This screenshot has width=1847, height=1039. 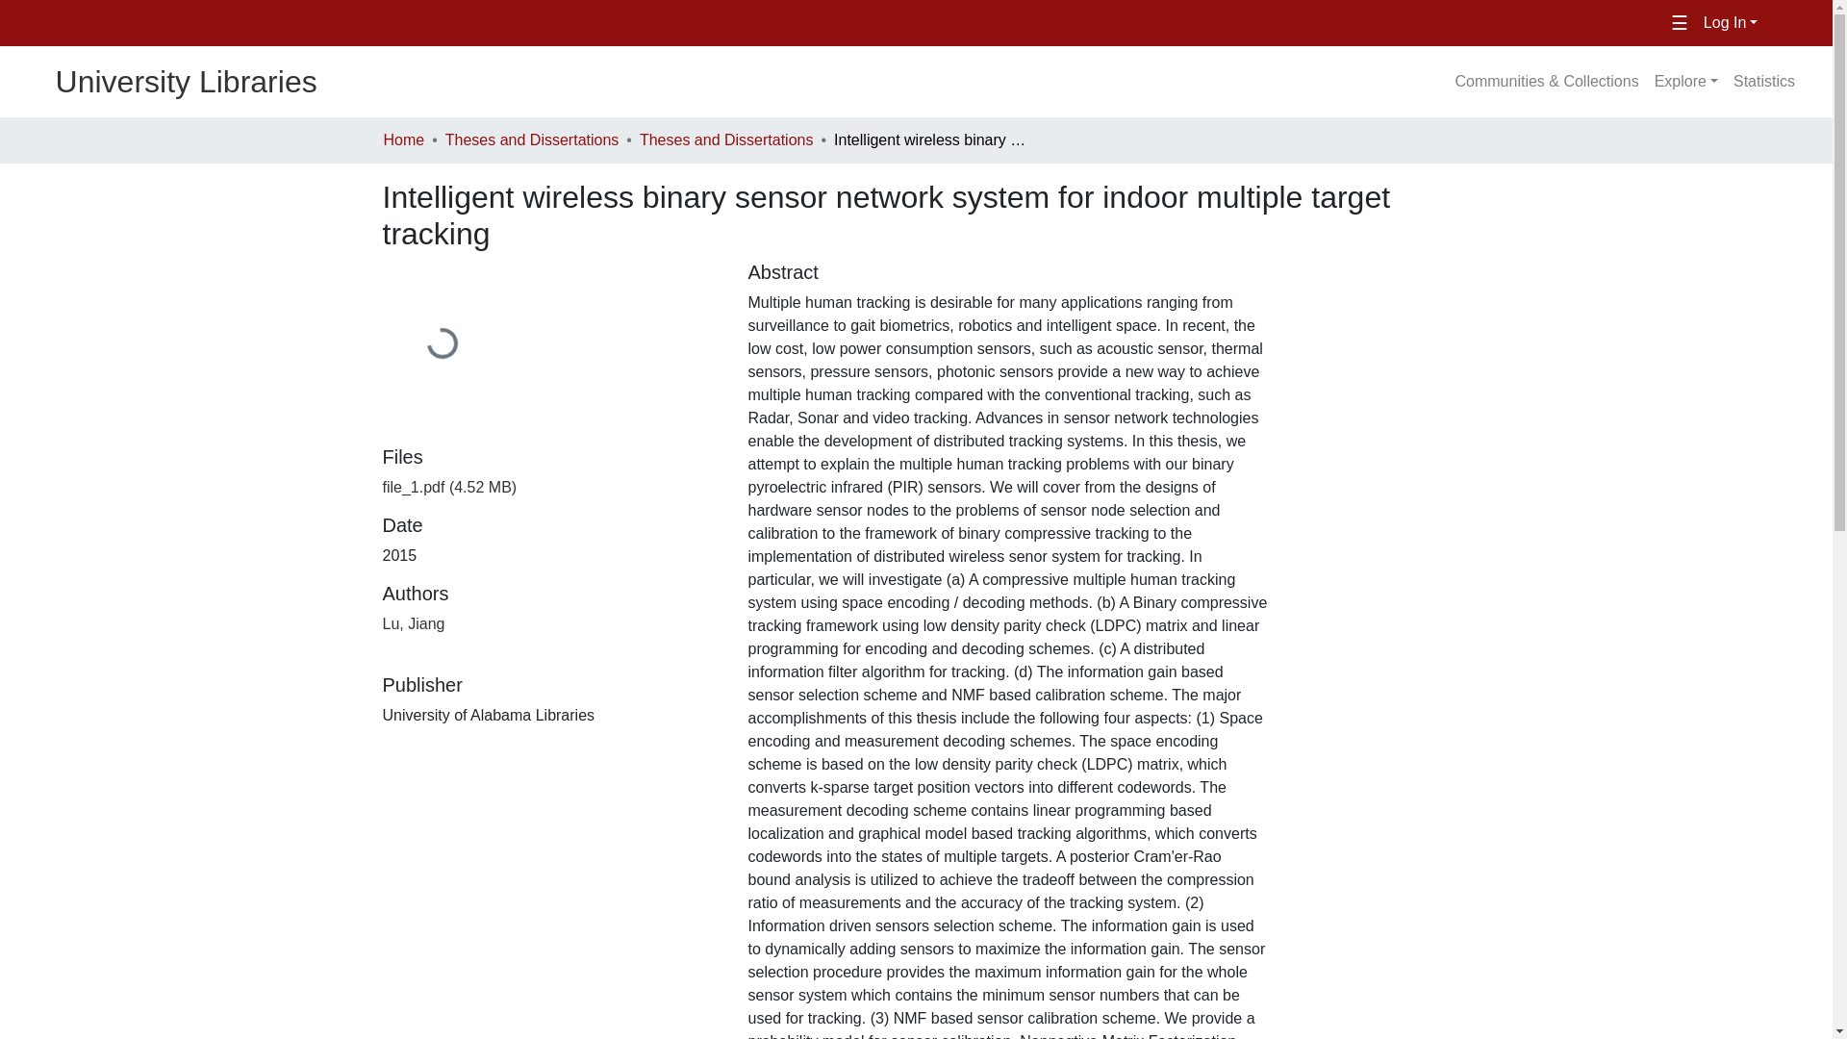 I want to click on Statistics, so click(x=1763, y=81).